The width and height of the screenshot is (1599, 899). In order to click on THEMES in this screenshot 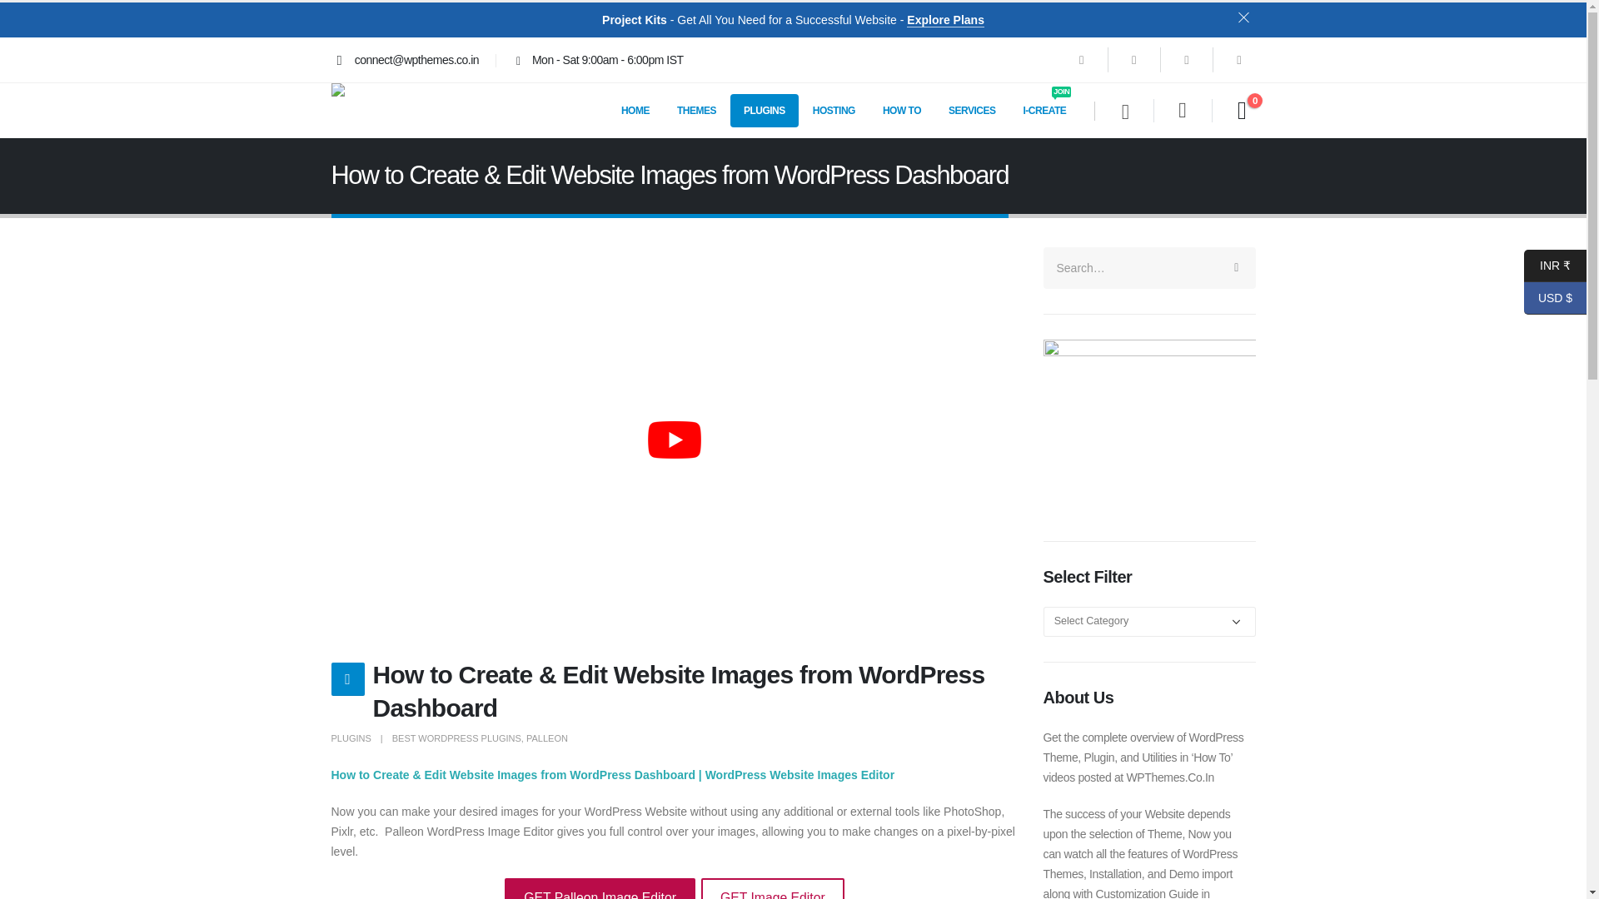, I will do `click(696, 110)`.